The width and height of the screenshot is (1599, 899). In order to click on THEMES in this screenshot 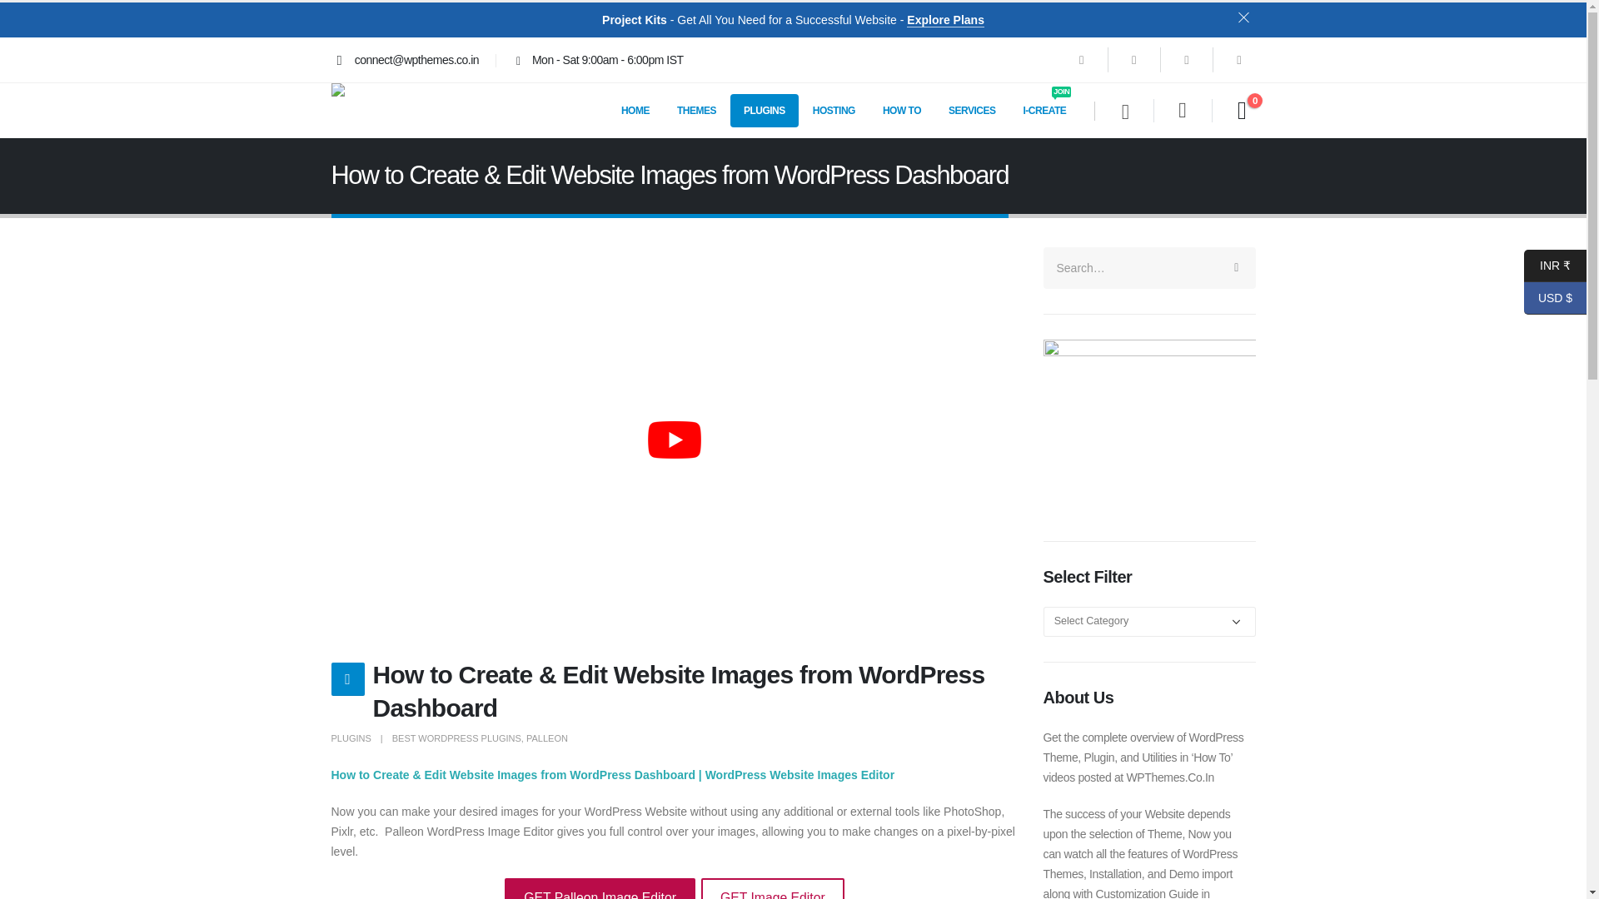, I will do `click(696, 110)`.